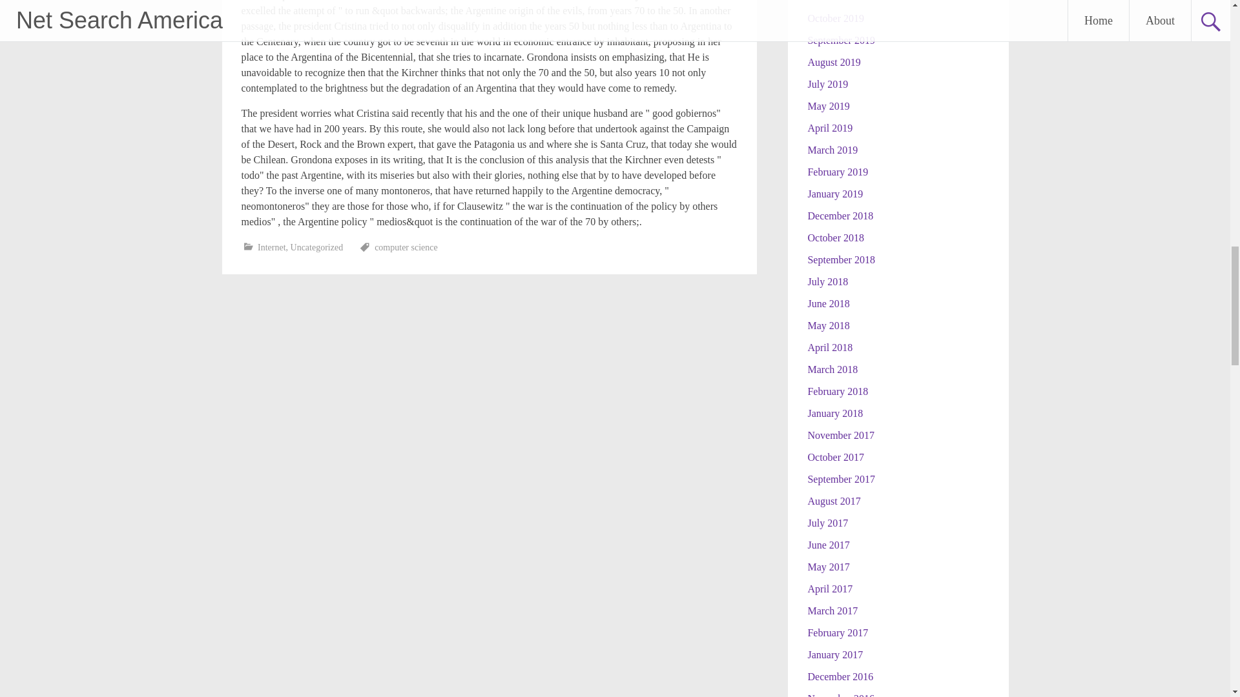  What do you see at coordinates (406, 247) in the screenshot?
I see `computer science` at bounding box center [406, 247].